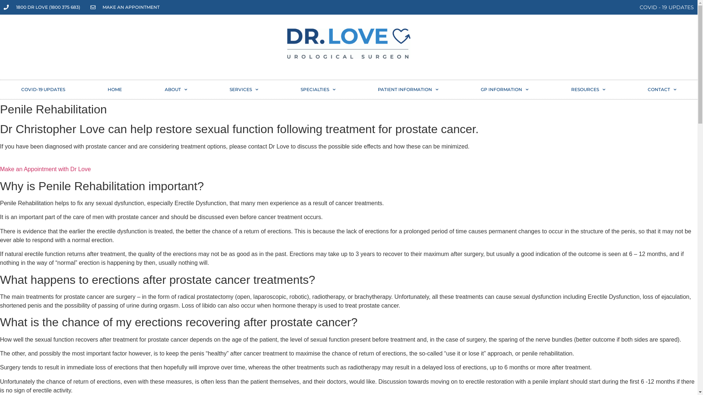 The width and height of the screenshot is (703, 395). What do you see at coordinates (42, 7) in the screenshot?
I see `1800 DR LOVE (1800 375 683)` at bounding box center [42, 7].